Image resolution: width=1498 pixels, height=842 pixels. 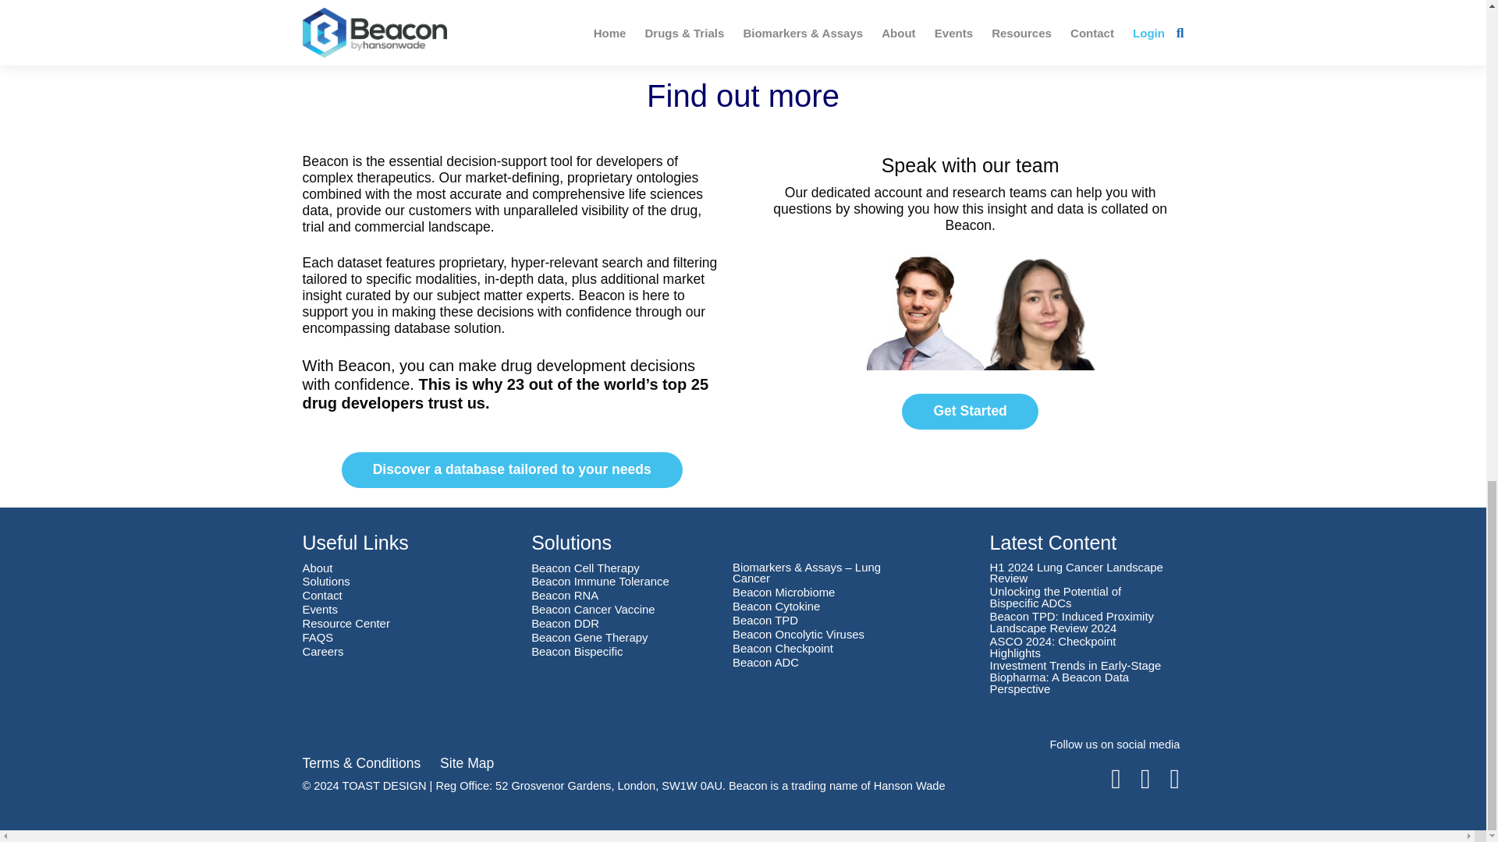 What do you see at coordinates (317, 568) in the screenshot?
I see `About` at bounding box center [317, 568].